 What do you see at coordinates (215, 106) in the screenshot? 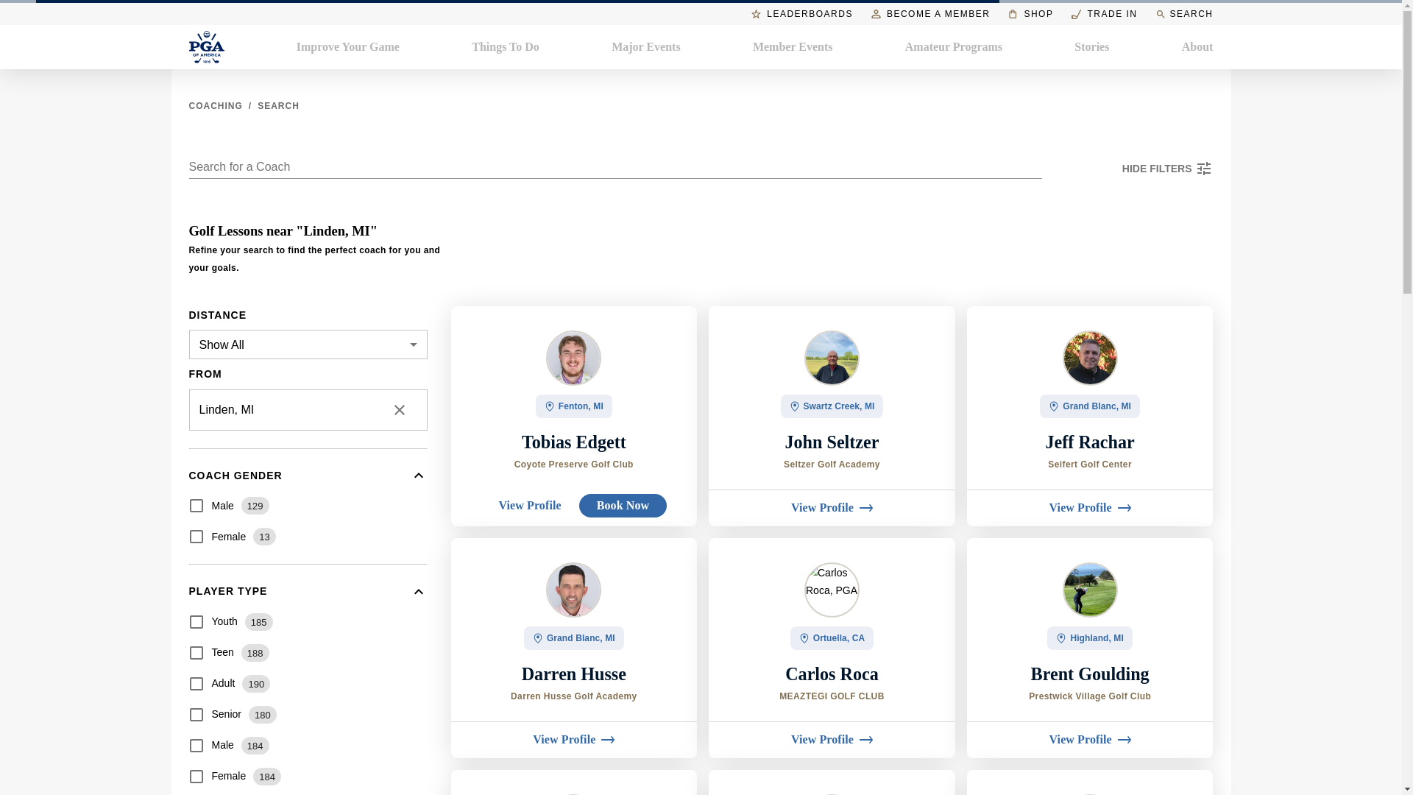
I see `Coaching` at bounding box center [215, 106].